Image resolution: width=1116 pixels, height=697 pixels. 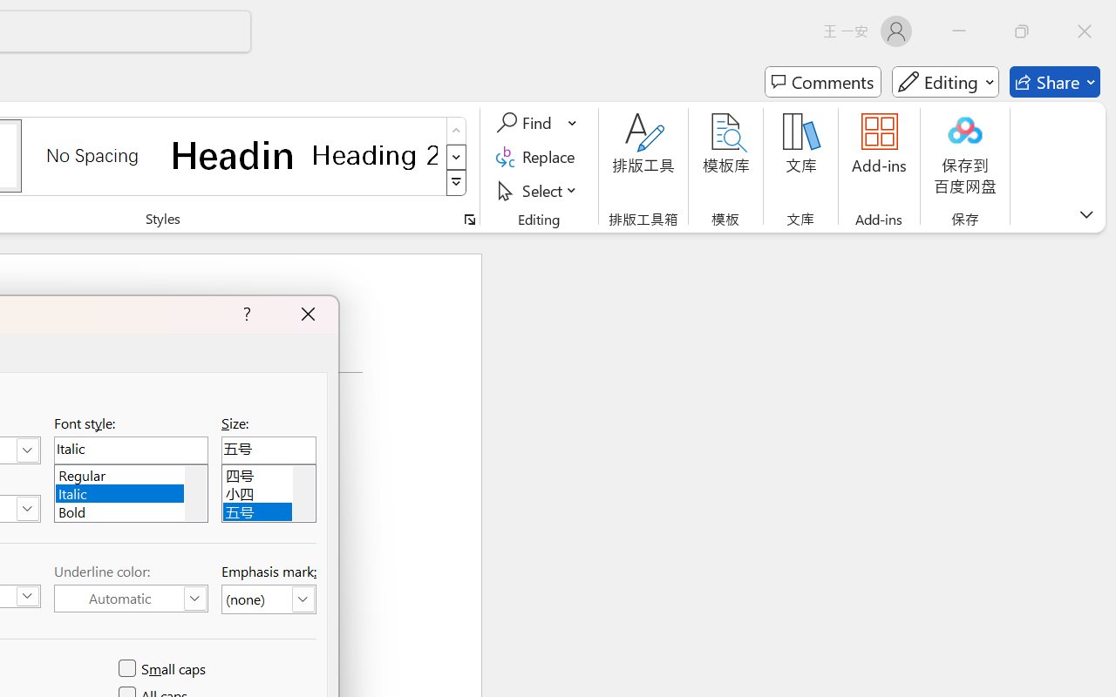 What do you see at coordinates (375, 155) in the screenshot?
I see `Heading 2` at bounding box center [375, 155].